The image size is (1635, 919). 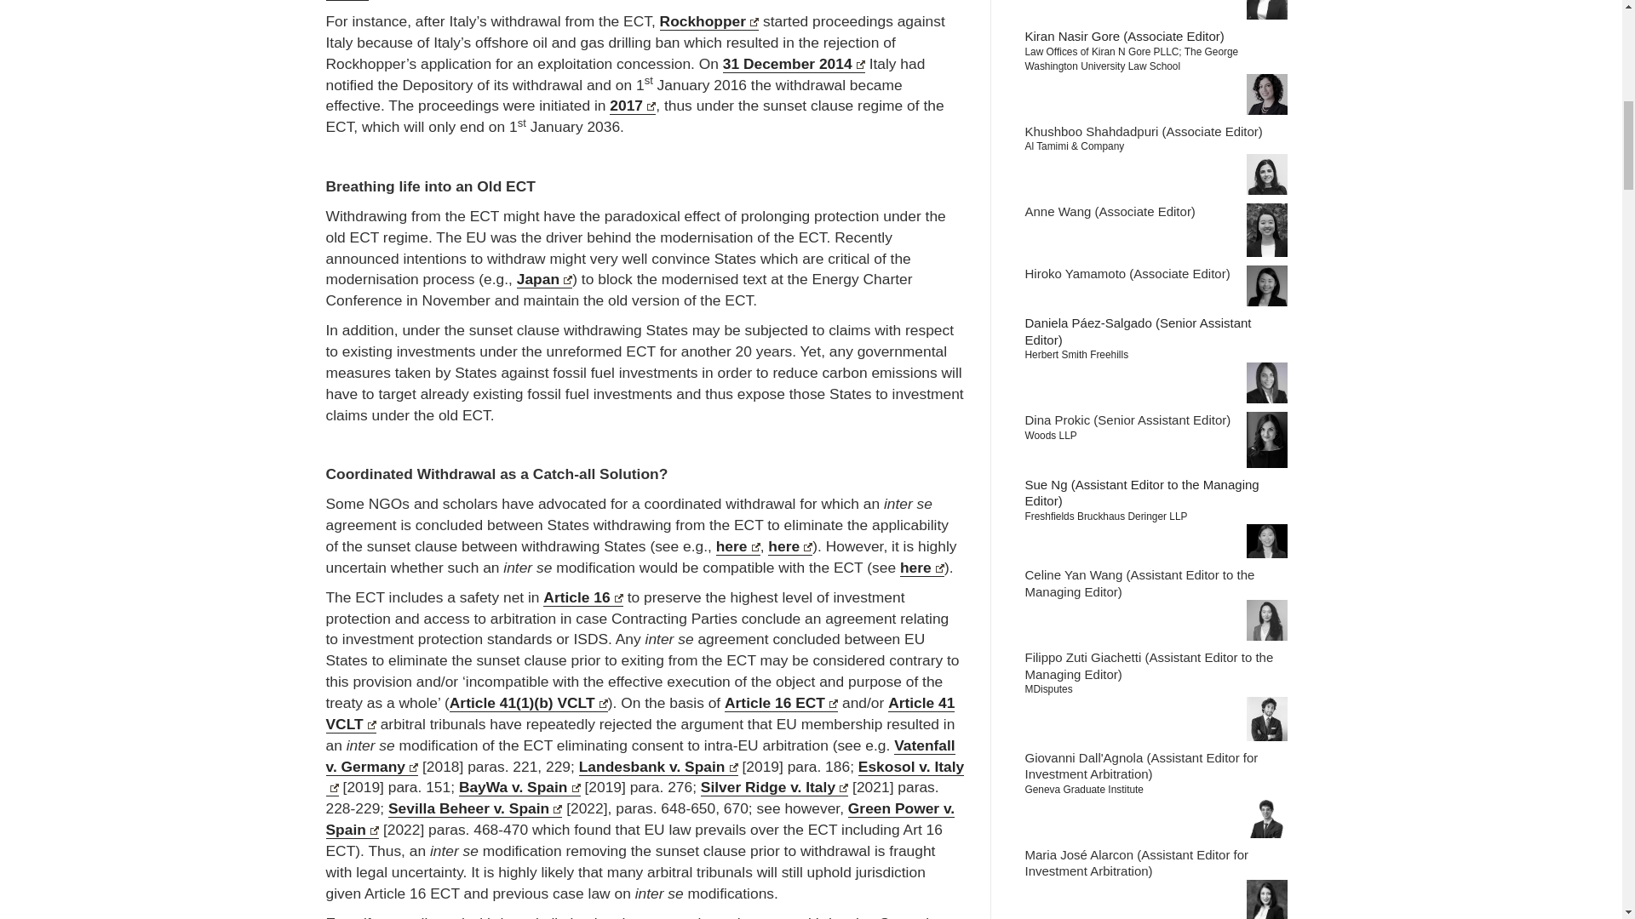 I want to click on 31 December 2014, so click(x=794, y=64).